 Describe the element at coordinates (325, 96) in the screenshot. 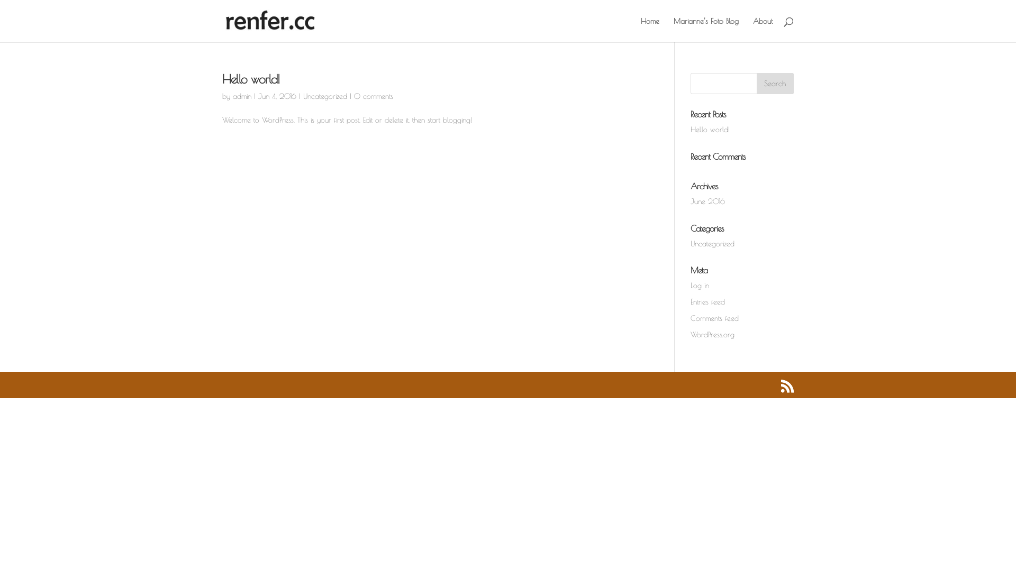

I see `Uncategorized` at that location.